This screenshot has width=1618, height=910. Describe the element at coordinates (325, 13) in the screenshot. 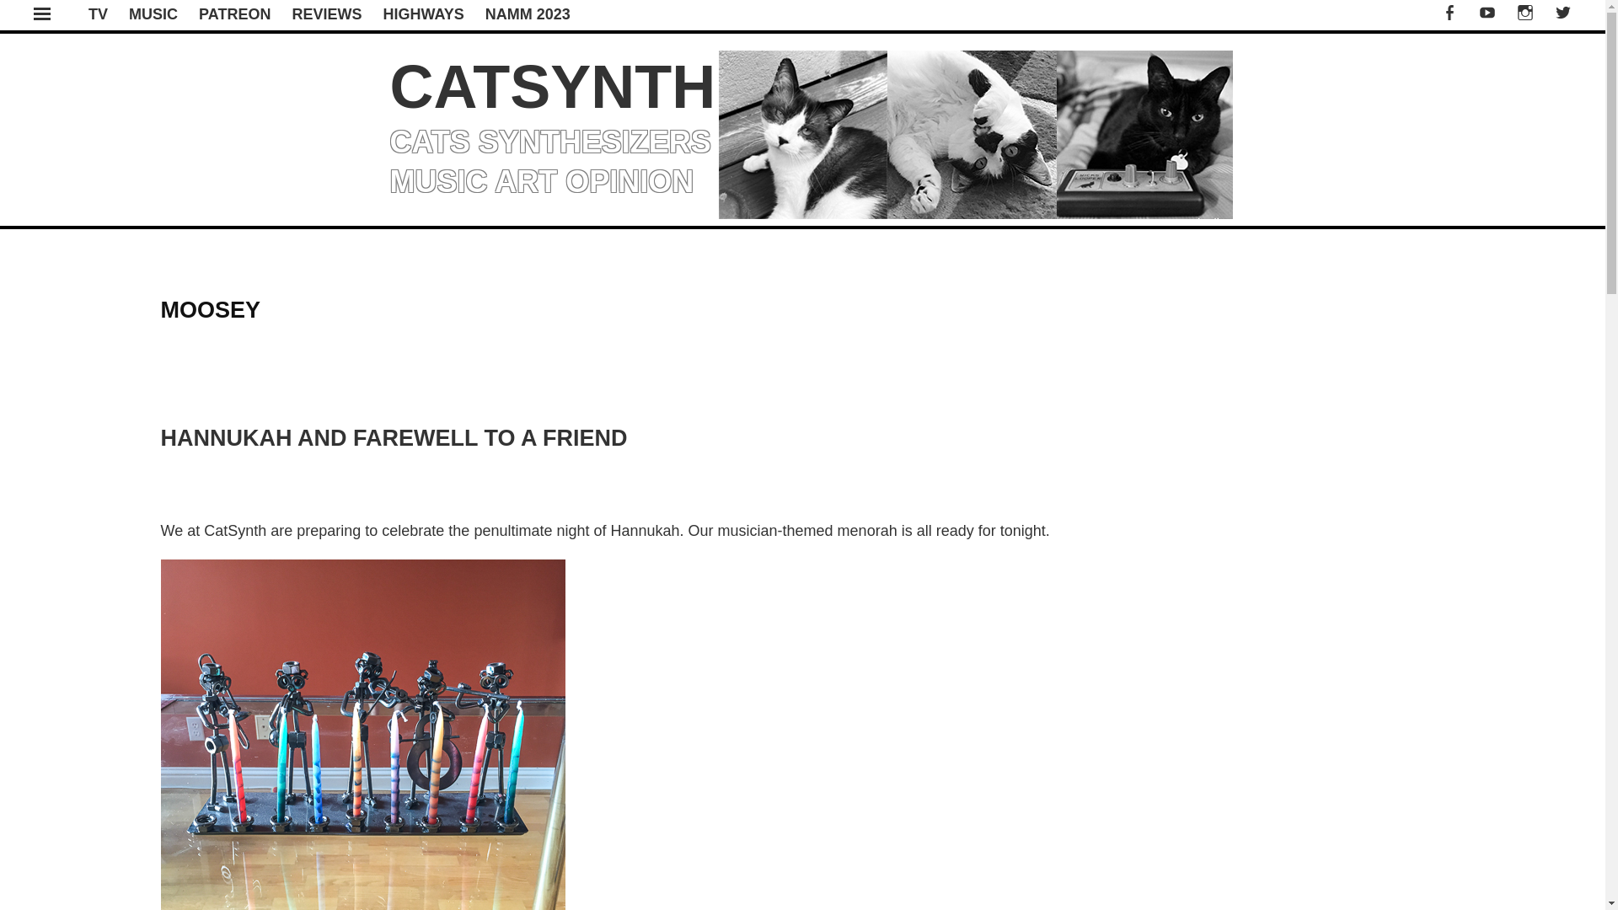

I see `REVIEWS` at that location.